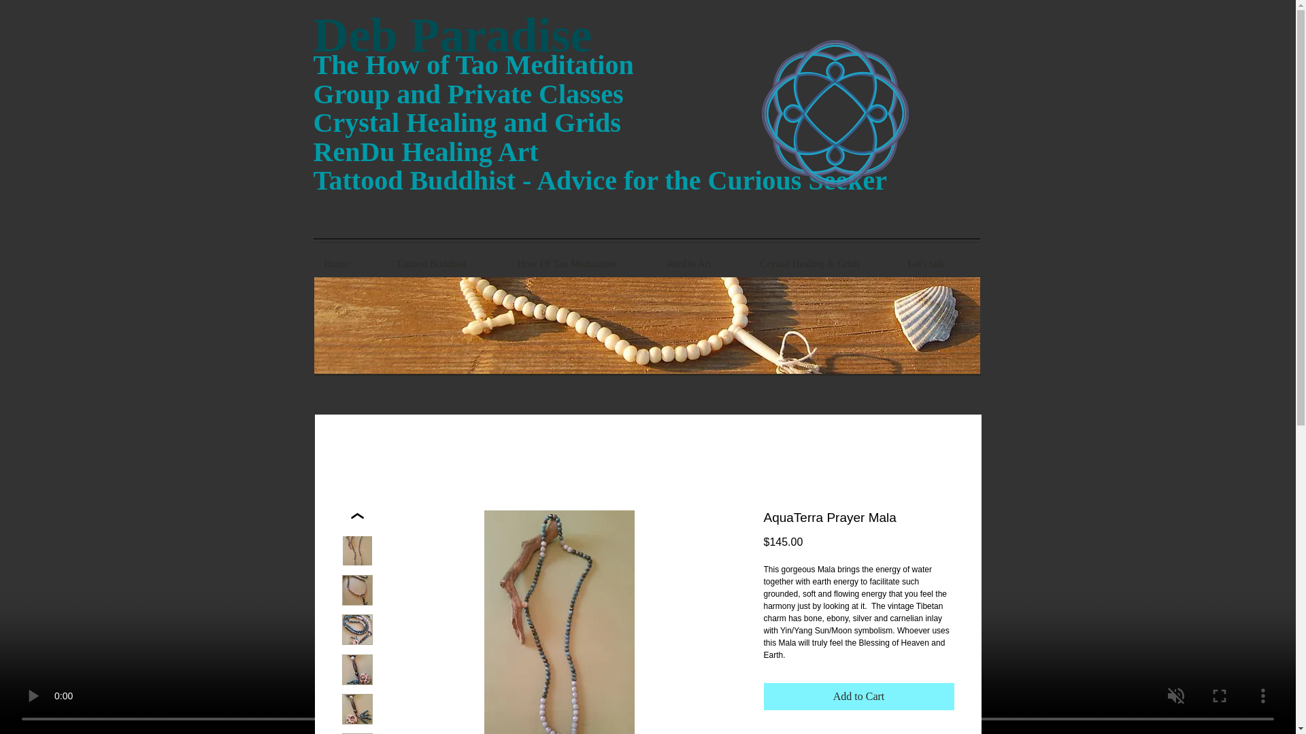  Describe the element at coordinates (447, 264) in the screenshot. I see `Tattood Buddhist` at that location.